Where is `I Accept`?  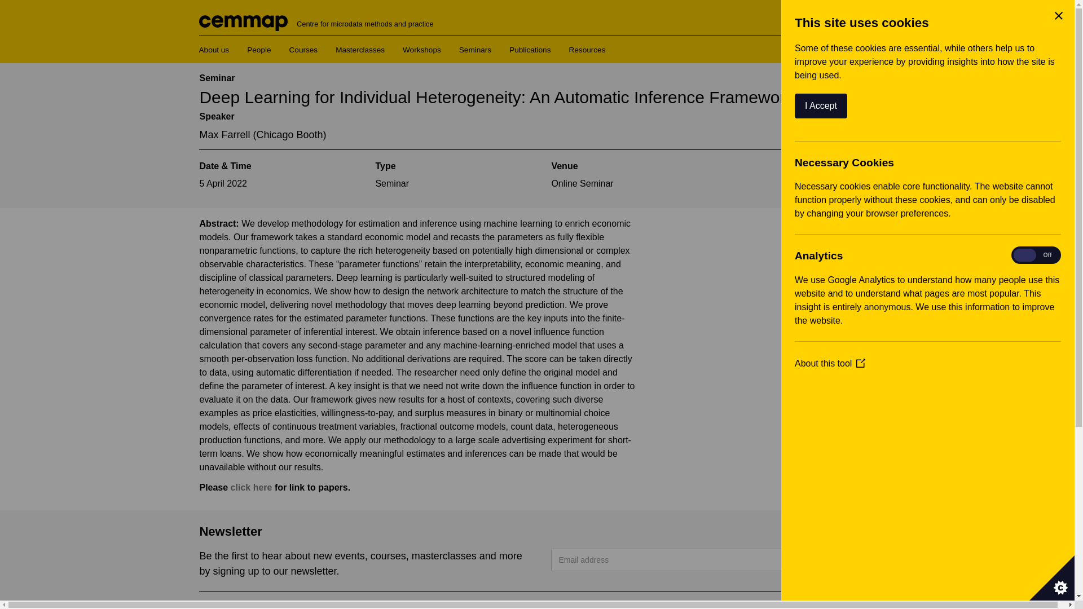
I Accept is located at coordinates (924, 106).